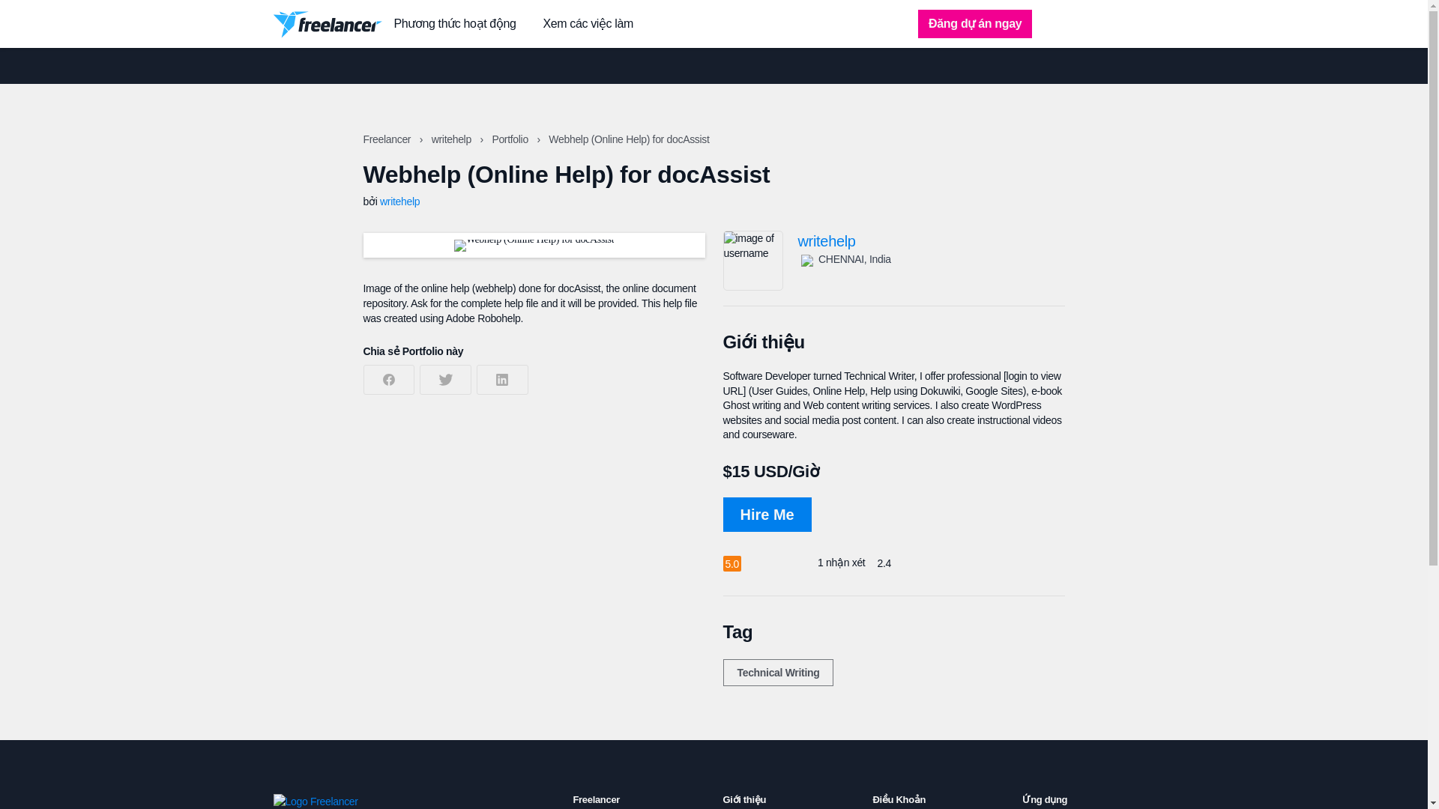 The image size is (1439, 809). Describe the element at coordinates (777, 673) in the screenshot. I see `Technical Writing` at that location.